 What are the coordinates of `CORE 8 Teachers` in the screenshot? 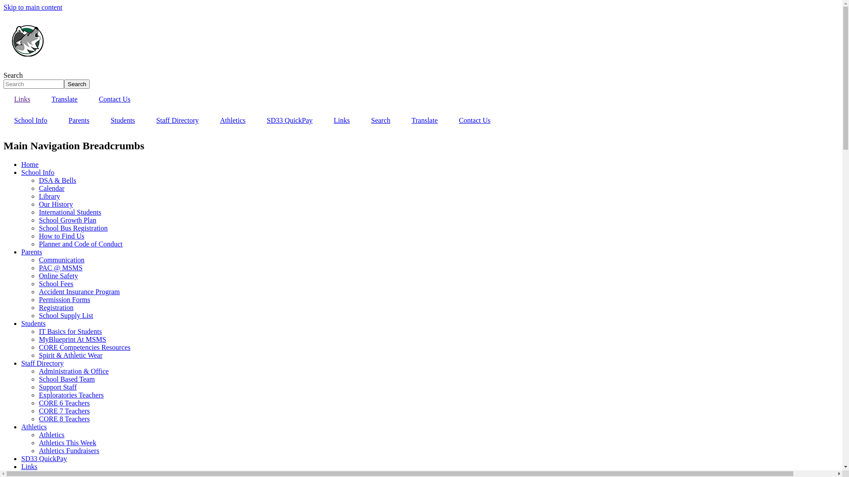 It's located at (65, 419).